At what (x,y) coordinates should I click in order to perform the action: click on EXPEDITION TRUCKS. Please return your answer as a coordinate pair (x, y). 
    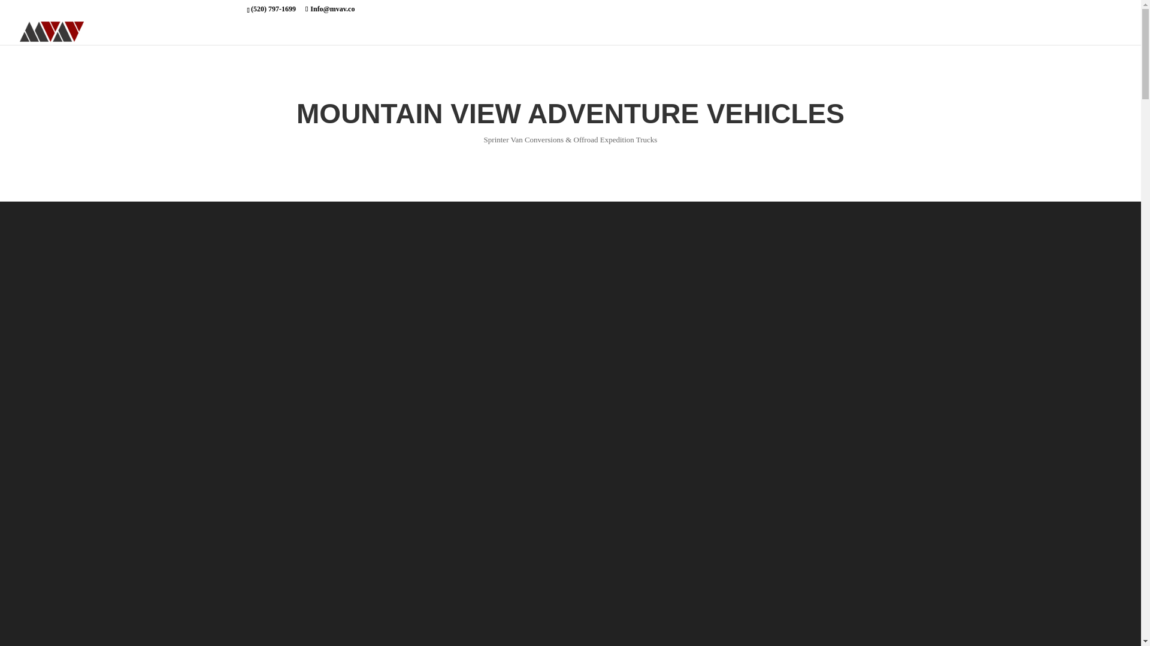
    Looking at the image, I should click on (967, 36).